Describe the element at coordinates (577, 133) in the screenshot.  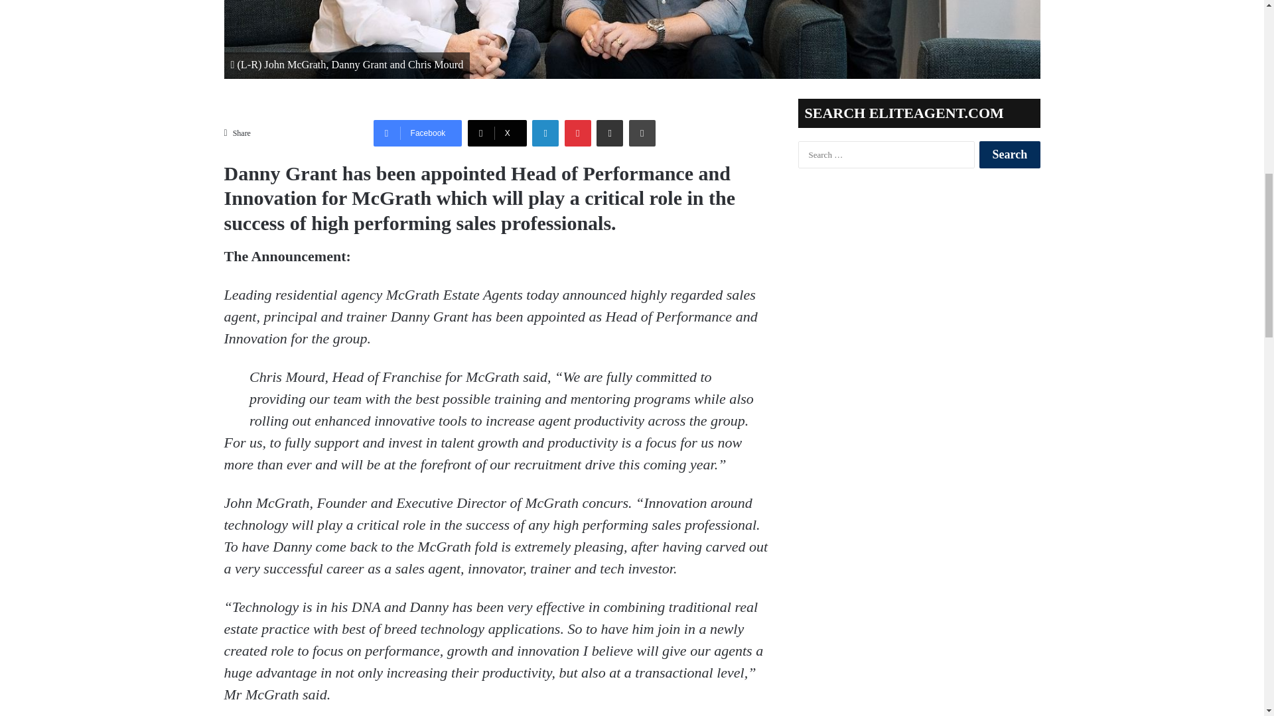
I see `Pinterest` at that location.